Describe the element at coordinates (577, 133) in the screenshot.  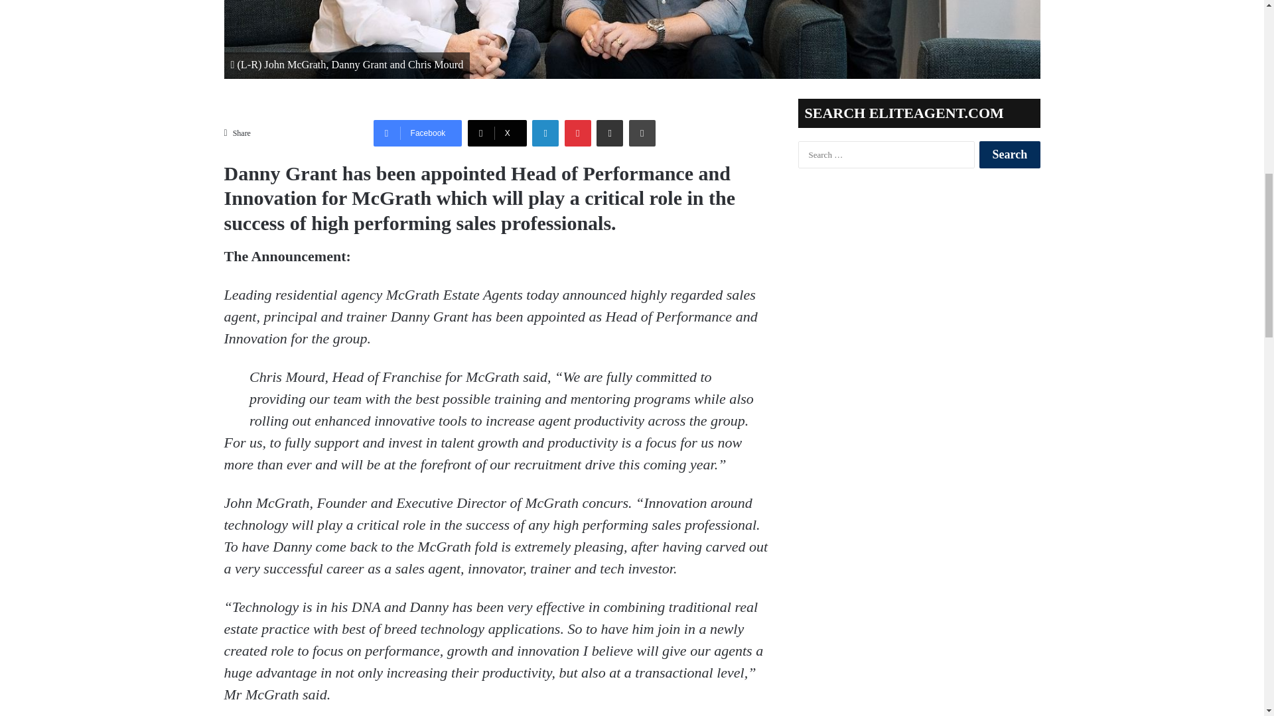
I see `Pinterest` at that location.